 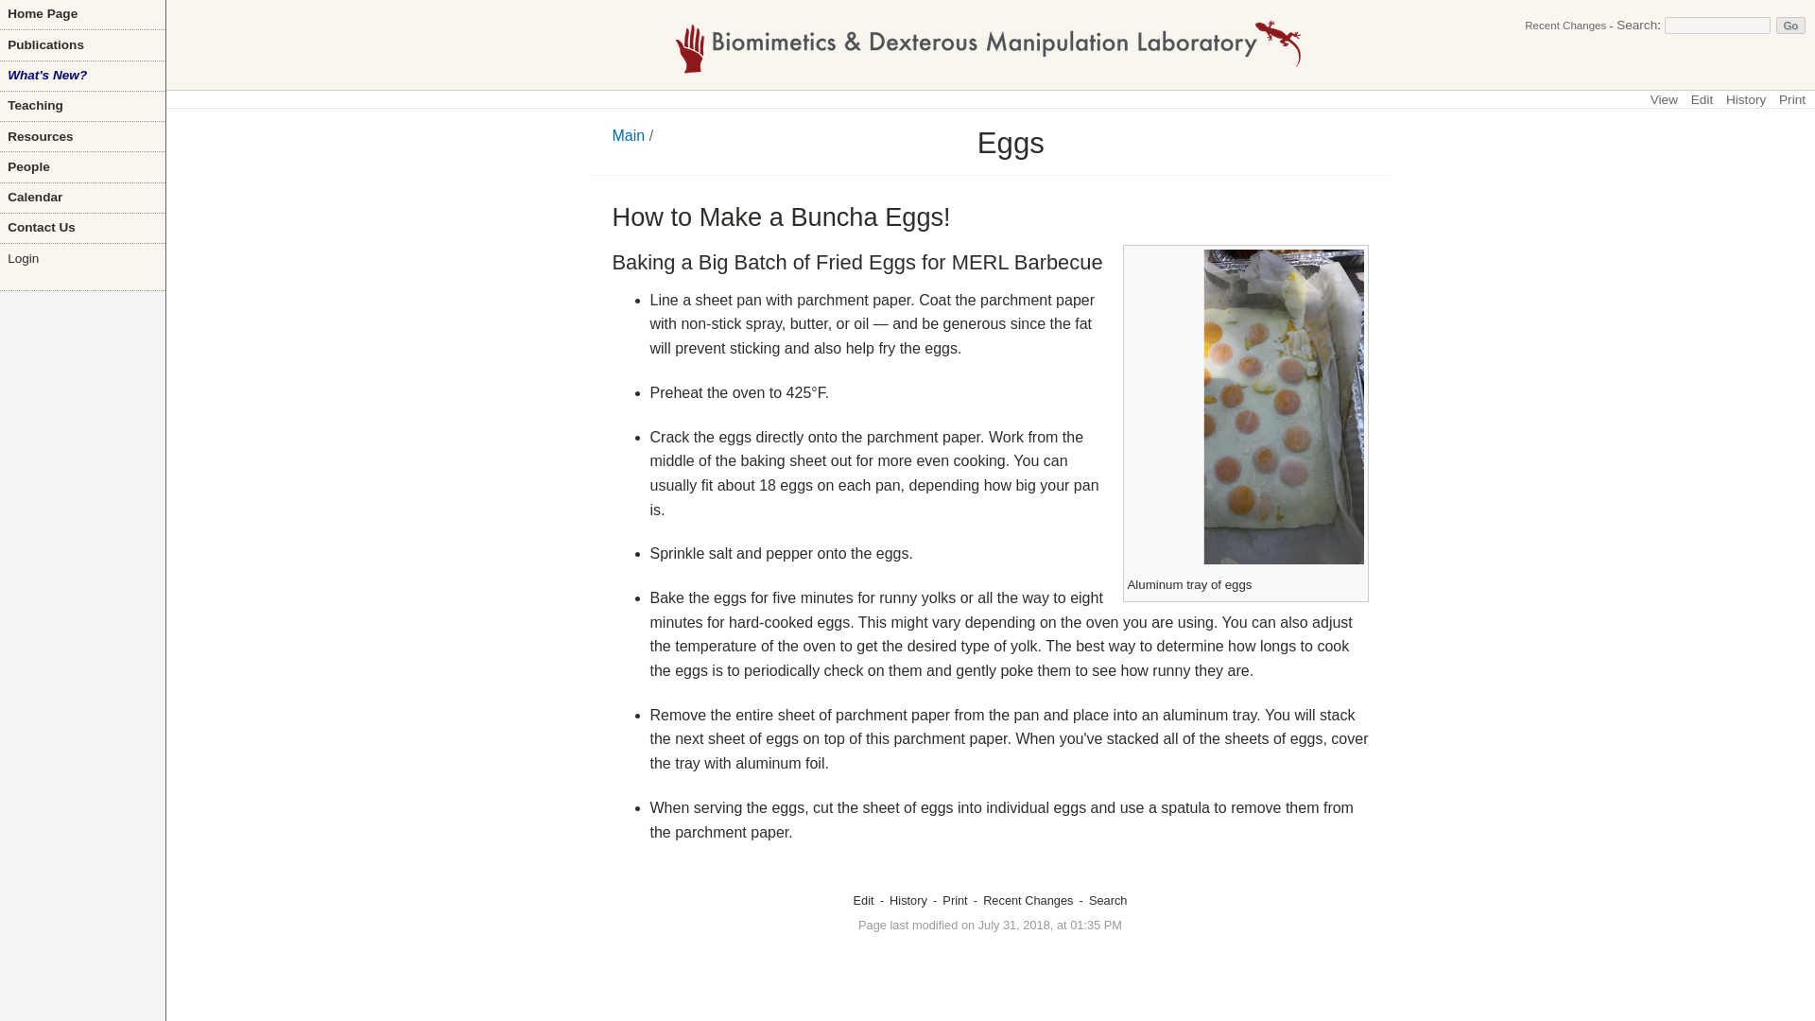 What do you see at coordinates (82, 259) in the screenshot?
I see `Login` at bounding box center [82, 259].